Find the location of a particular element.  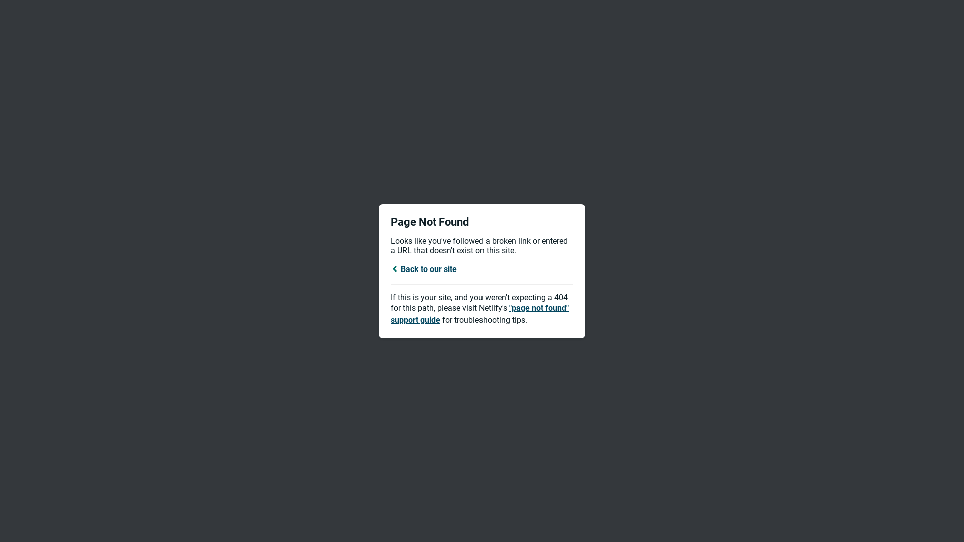

Back to our site is located at coordinates (424, 269).